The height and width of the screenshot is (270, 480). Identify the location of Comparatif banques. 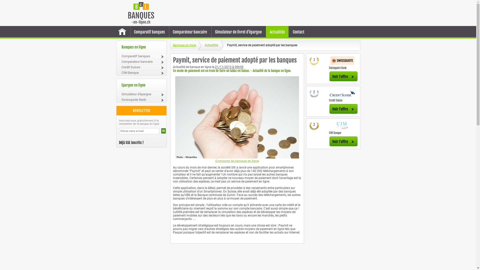
(149, 32).